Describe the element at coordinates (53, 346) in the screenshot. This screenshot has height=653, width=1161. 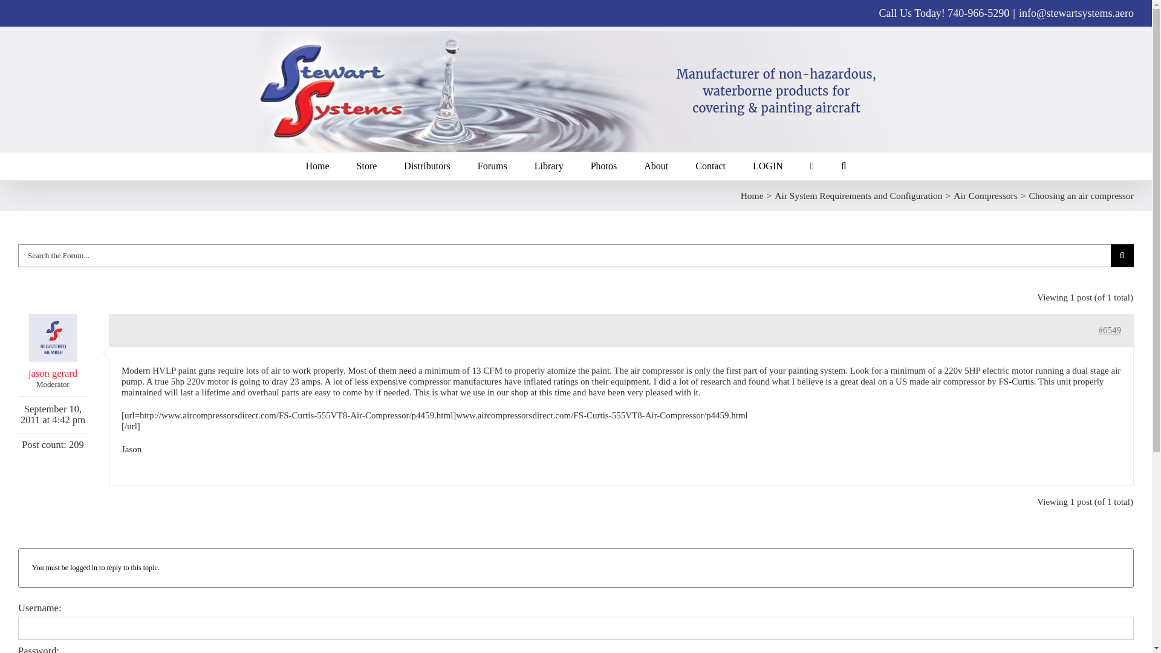
I see `jason gerard` at that location.